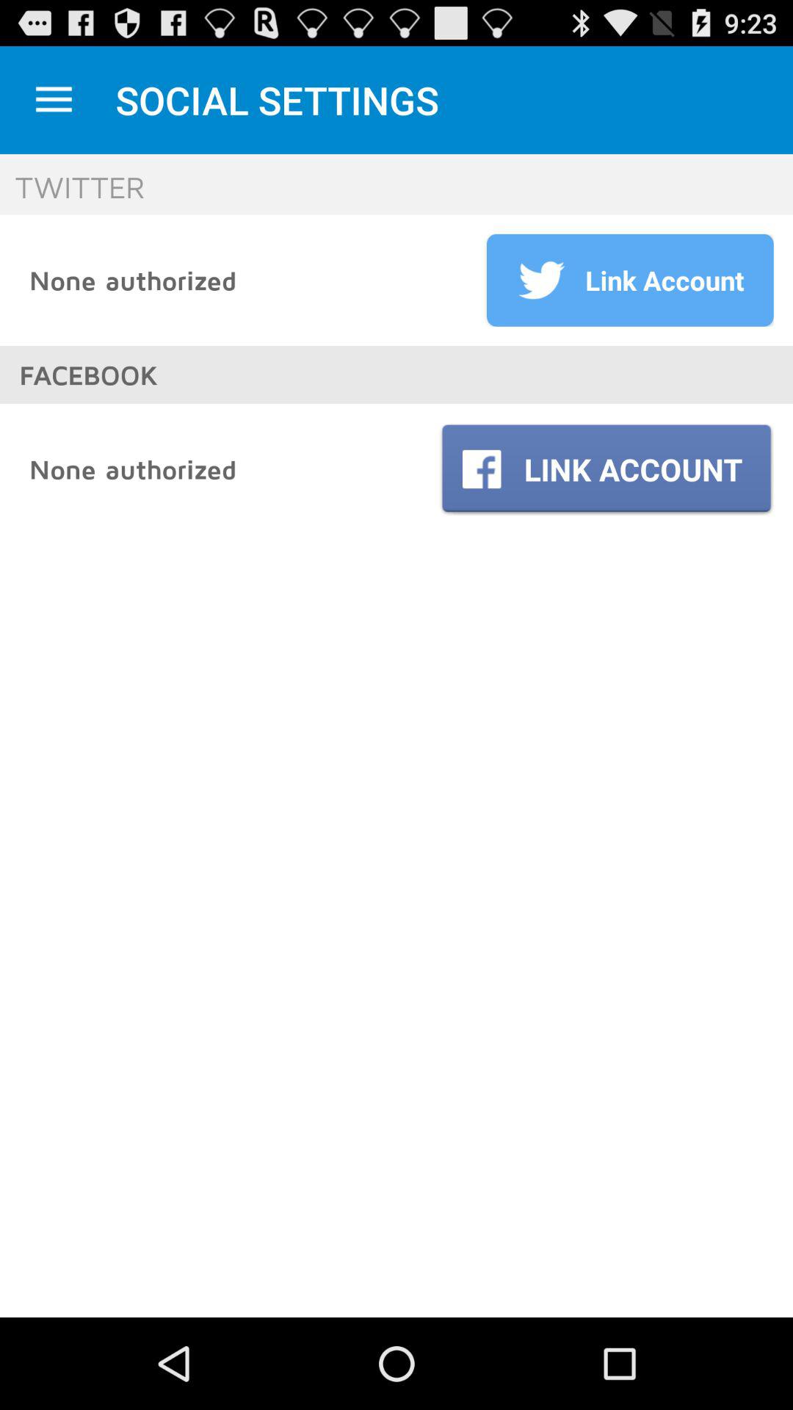 The height and width of the screenshot is (1410, 793). Describe the element at coordinates (54, 100) in the screenshot. I see `launch icon above twitter icon` at that location.